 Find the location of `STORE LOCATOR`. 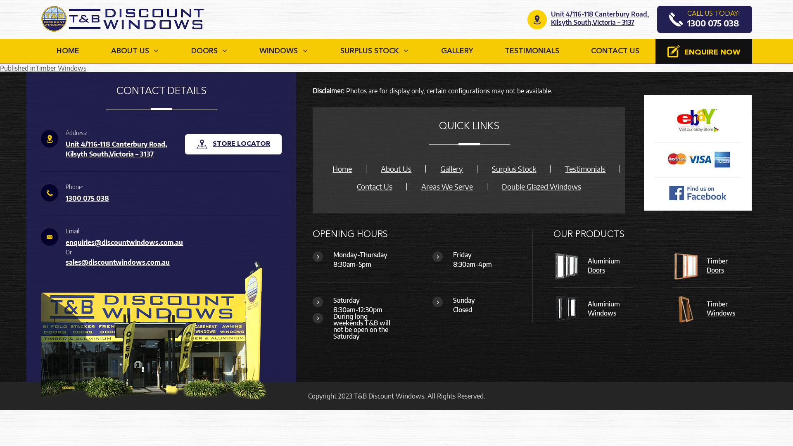

STORE LOCATOR is located at coordinates (233, 144).